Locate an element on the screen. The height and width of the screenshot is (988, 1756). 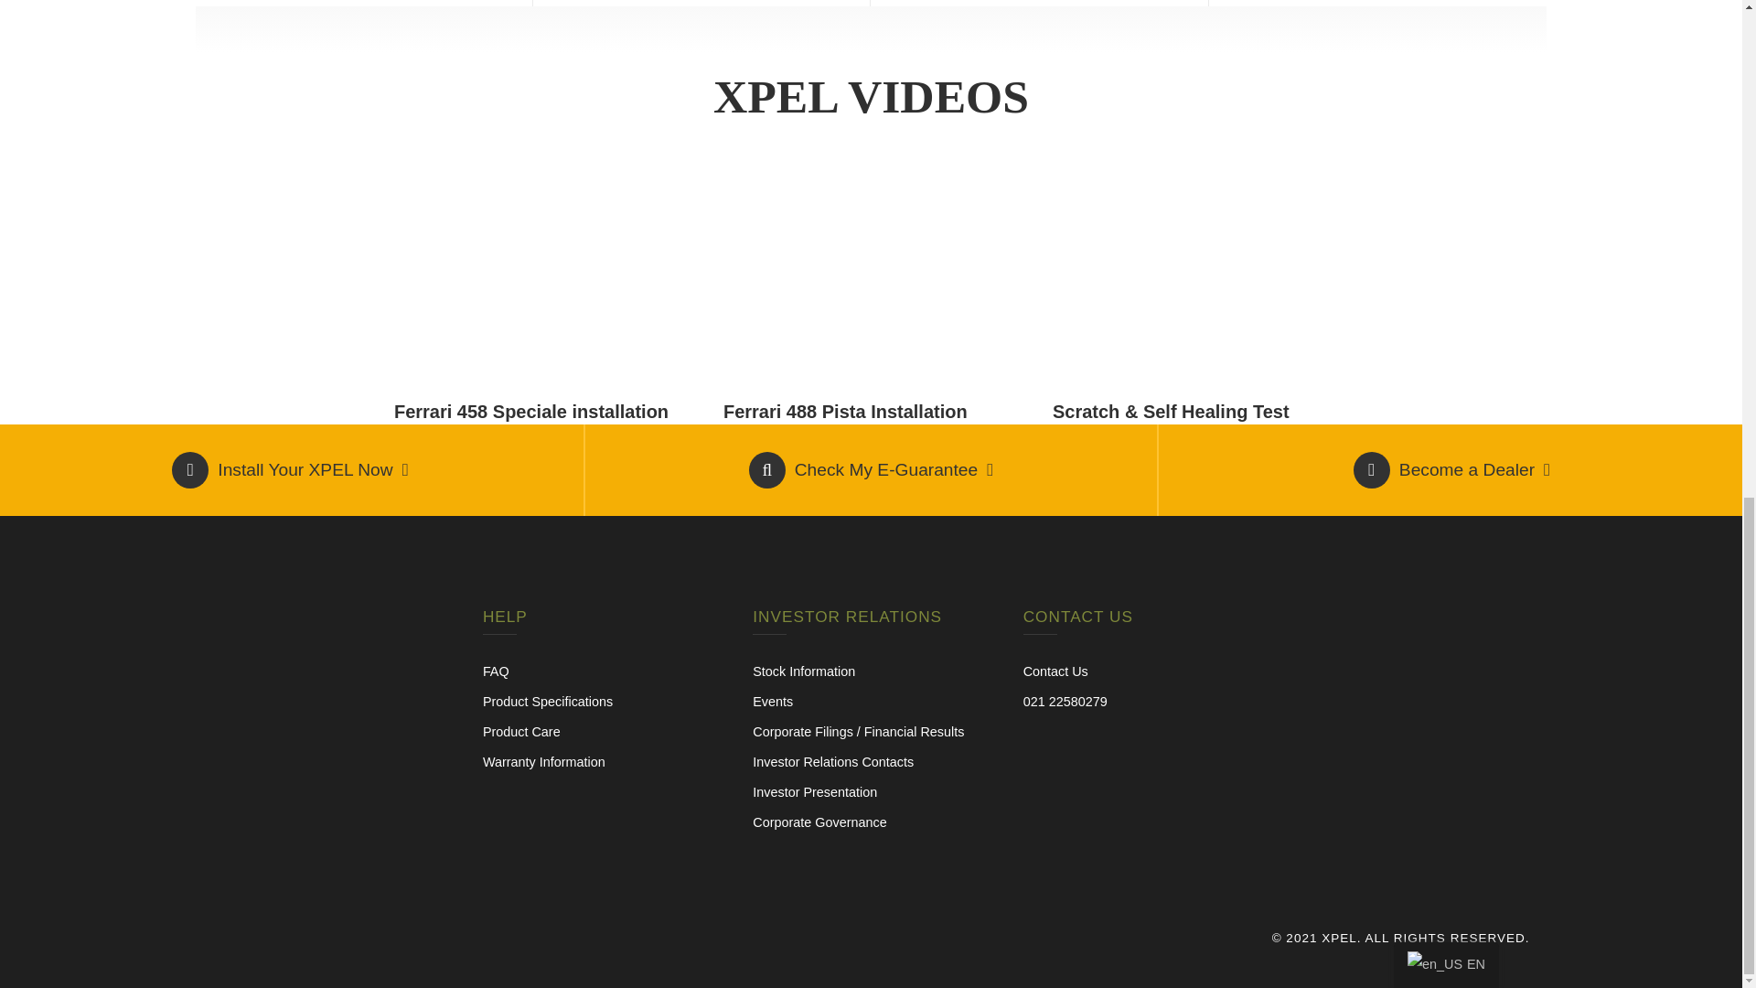
Product Specifications is located at coordinates (548, 702).